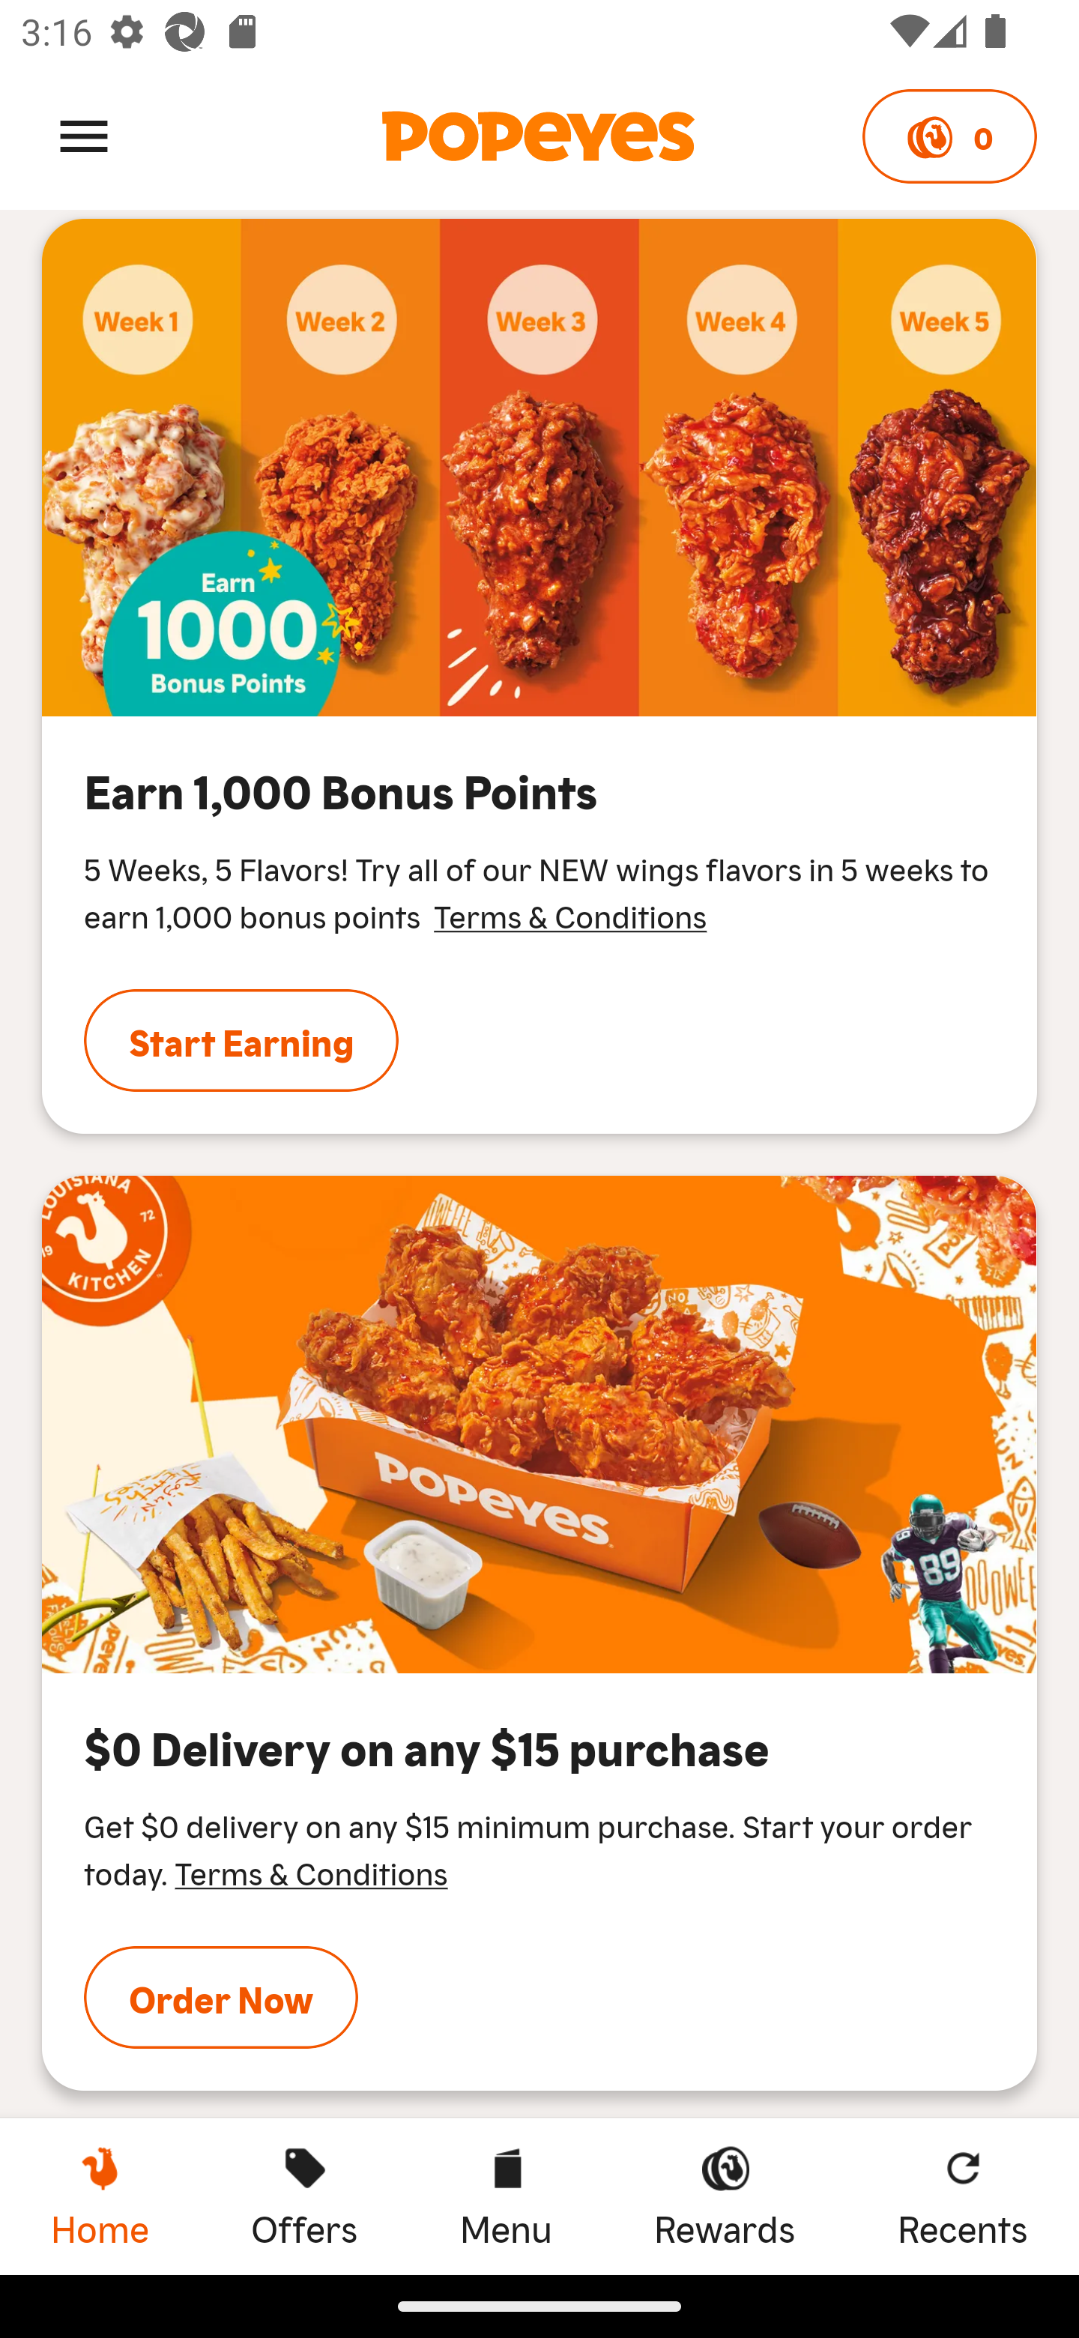 The height and width of the screenshot is (2338, 1079). What do you see at coordinates (539, 468) in the screenshot?
I see `Earn 1,000 Bonus Points` at bounding box center [539, 468].